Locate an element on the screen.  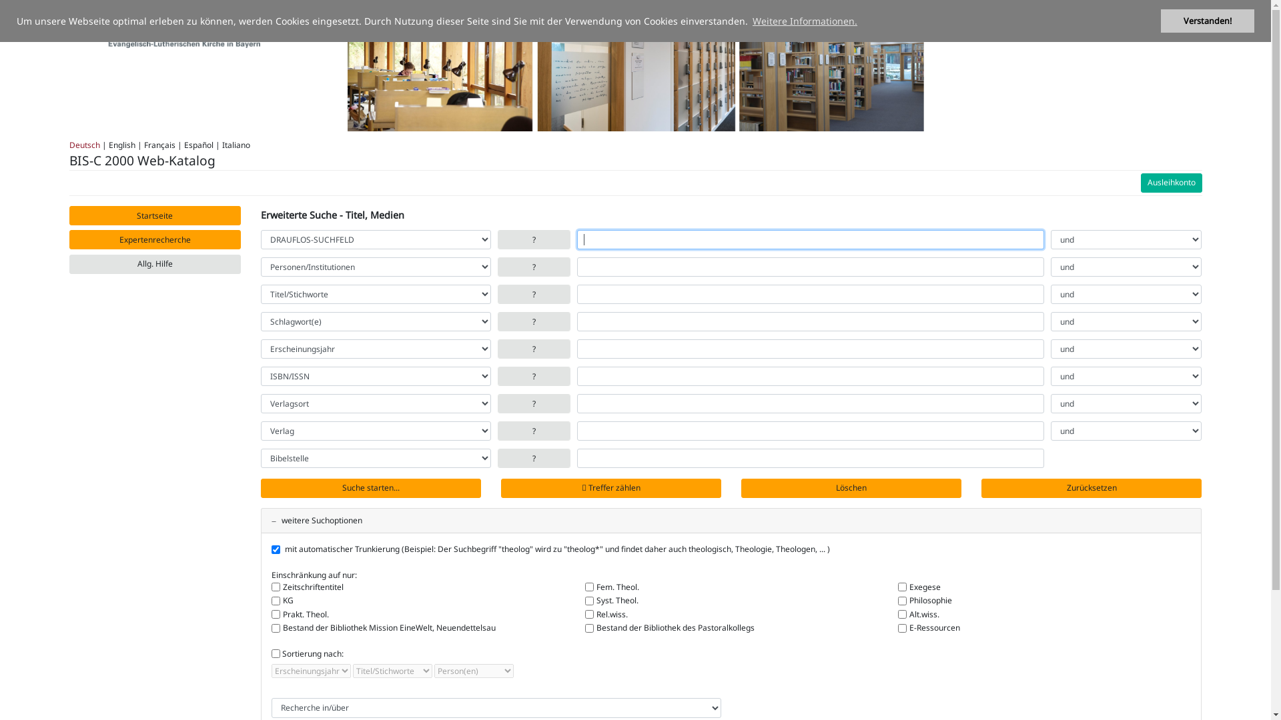
Geben Sie hier Ihre Suchanfrage ein is located at coordinates (811, 459).